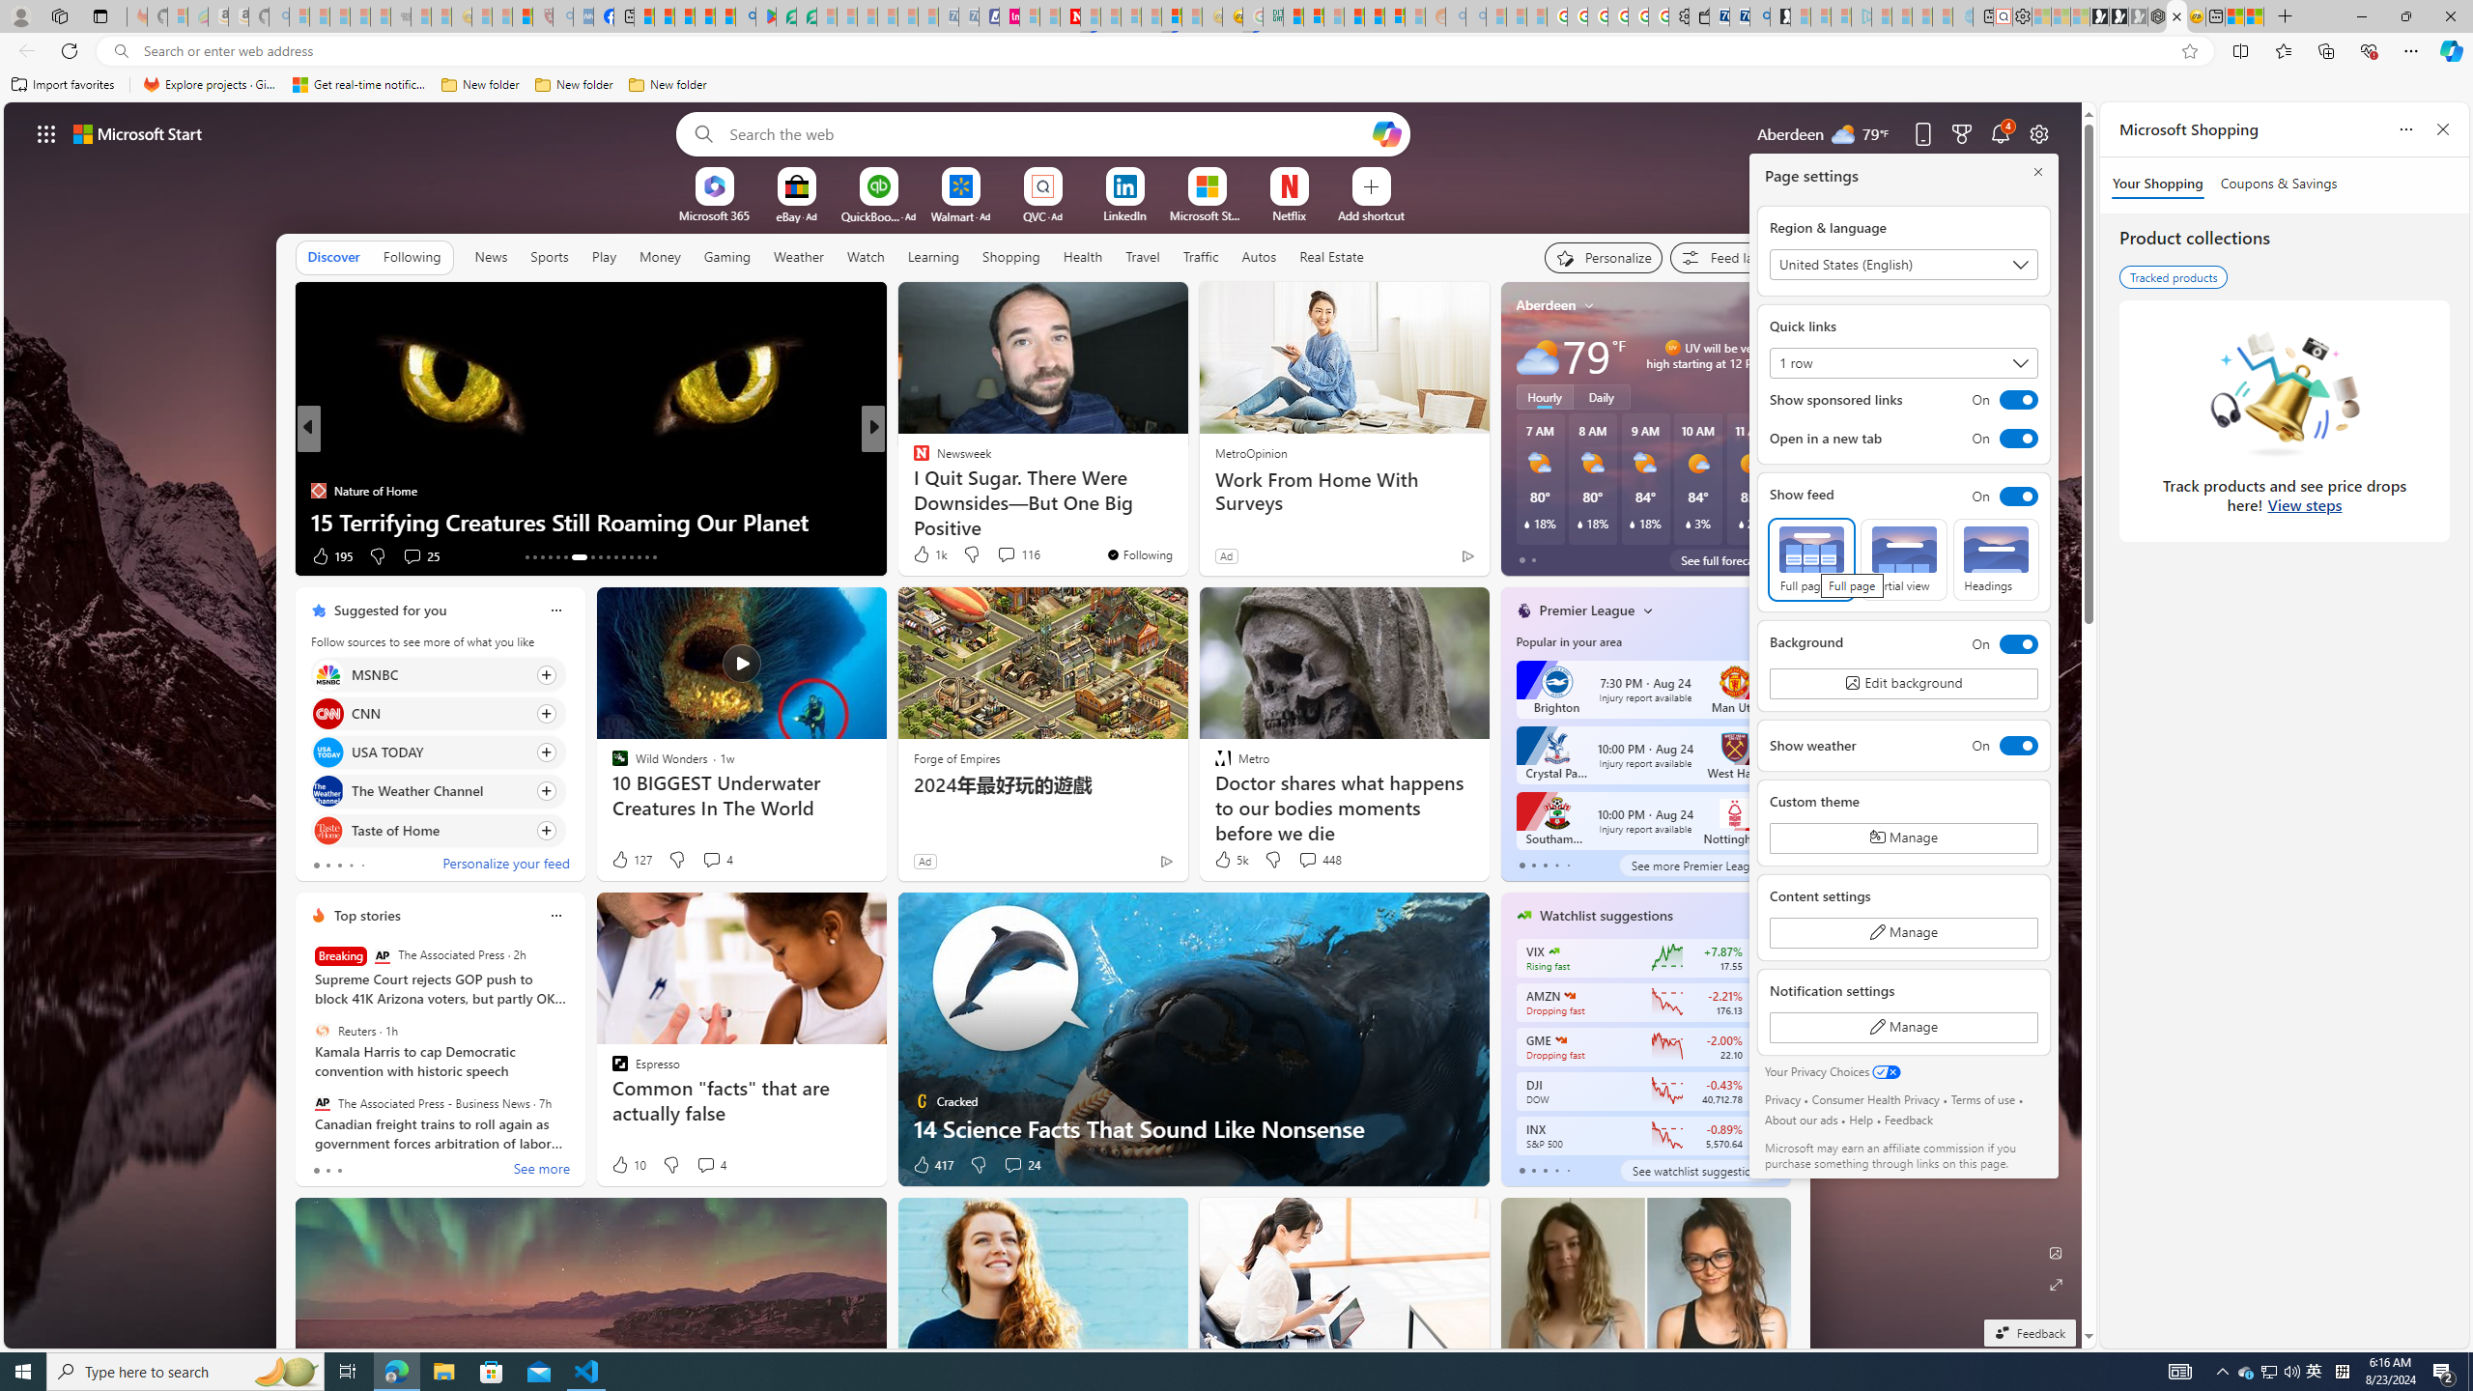  What do you see at coordinates (933, 257) in the screenshot?
I see `Learning` at bounding box center [933, 257].